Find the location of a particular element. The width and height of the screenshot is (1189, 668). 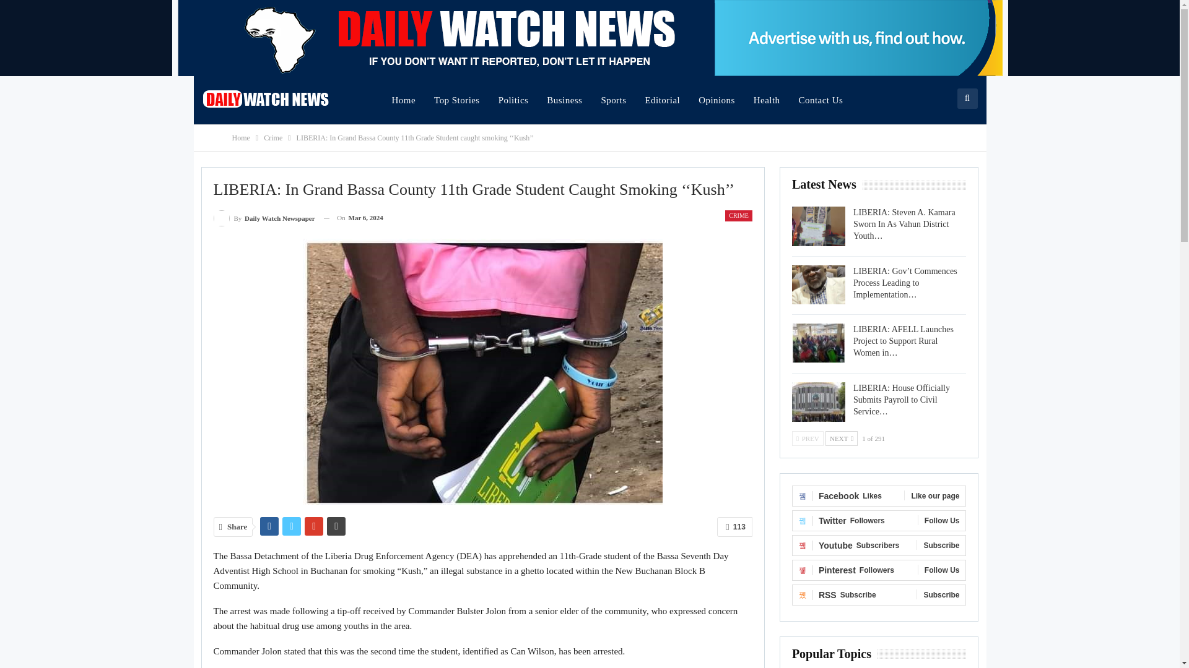

Contact Us is located at coordinates (821, 100).